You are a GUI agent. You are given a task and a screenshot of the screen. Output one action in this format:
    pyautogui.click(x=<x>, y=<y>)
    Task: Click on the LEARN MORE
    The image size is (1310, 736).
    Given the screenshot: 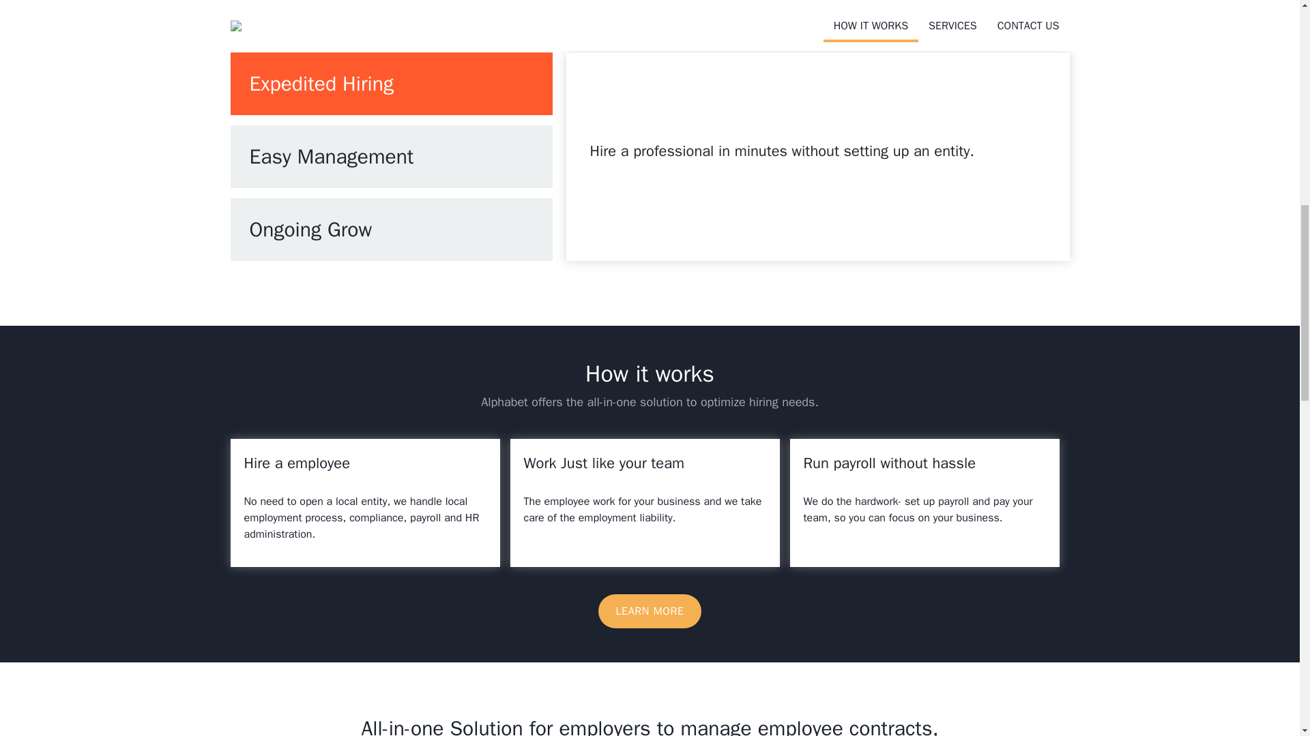 What is the action you would take?
    pyautogui.click(x=650, y=611)
    